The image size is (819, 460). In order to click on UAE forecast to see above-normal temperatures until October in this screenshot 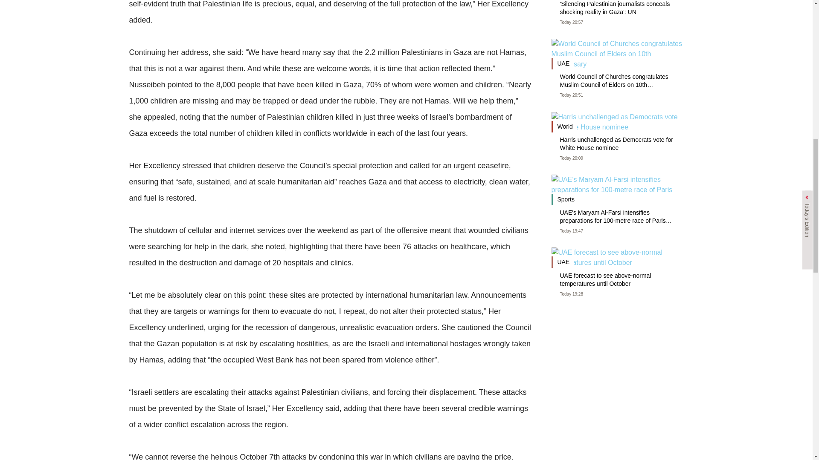, I will do `click(617, 280)`.